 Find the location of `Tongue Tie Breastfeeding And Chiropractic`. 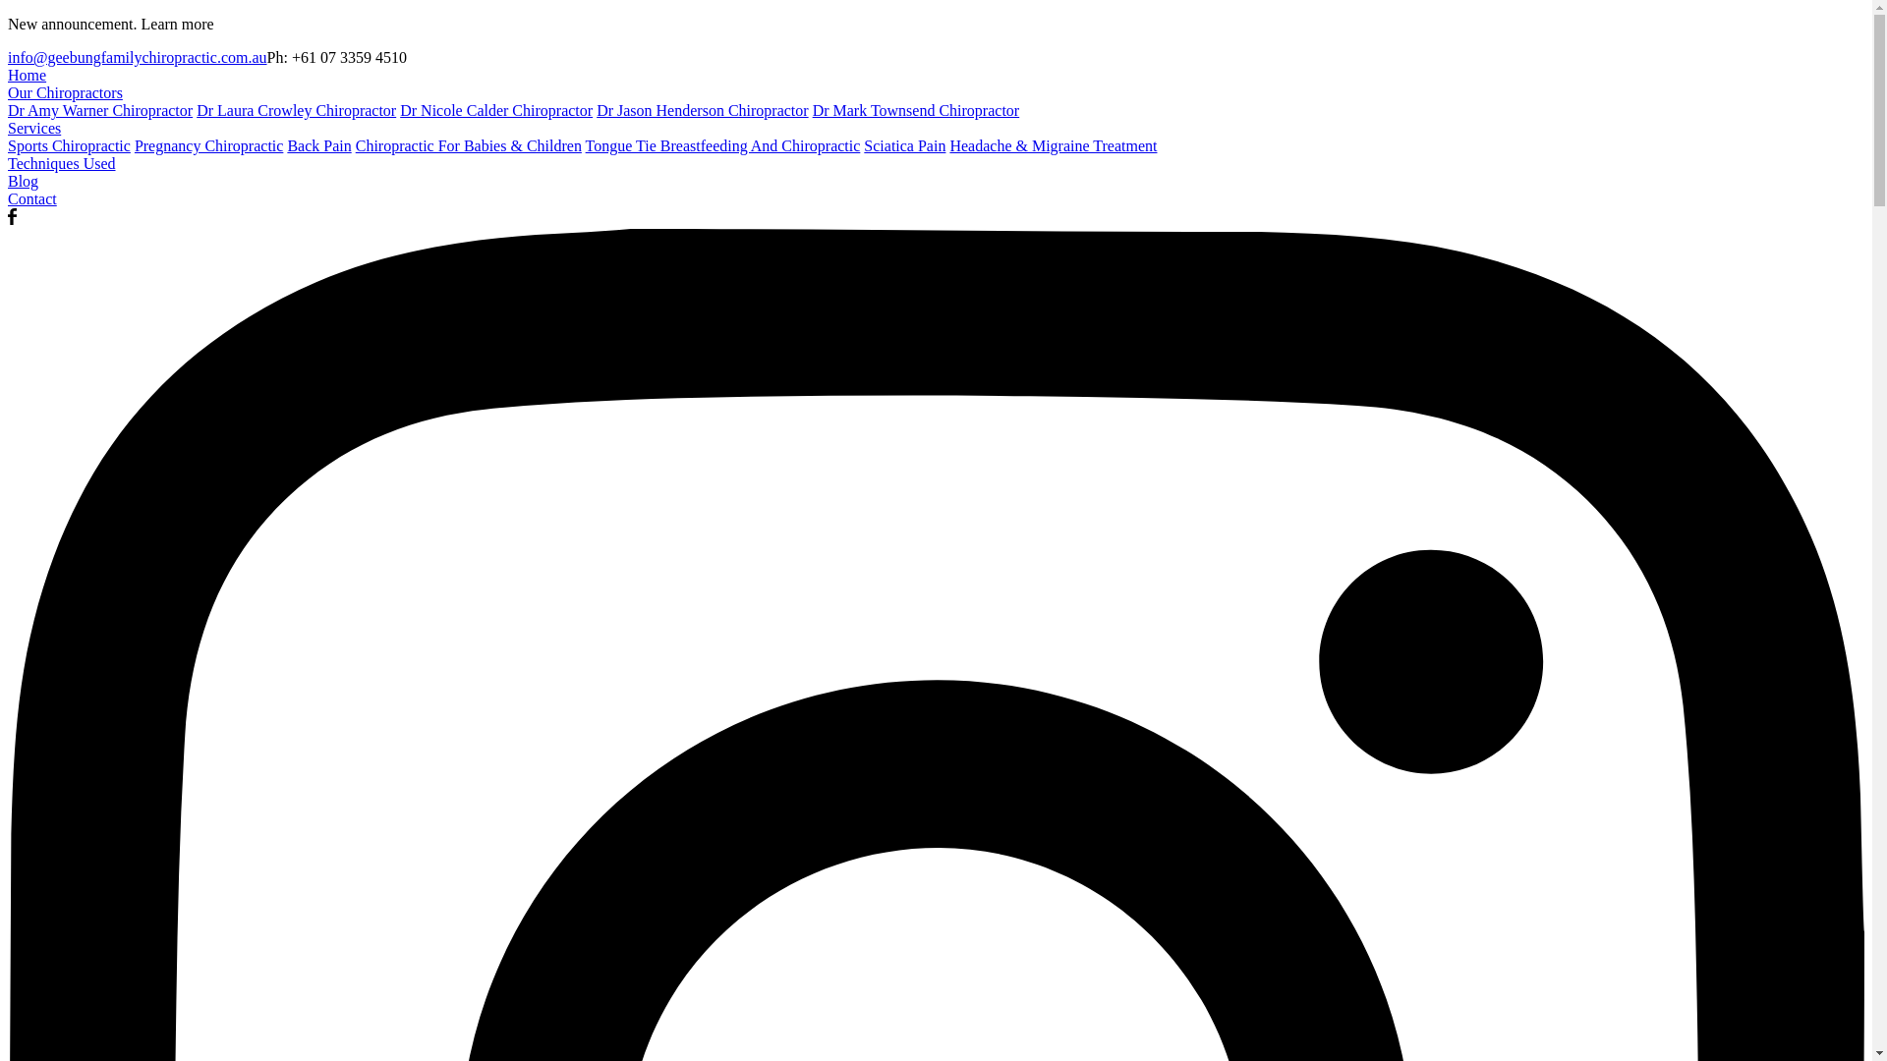

Tongue Tie Breastfeeding And Chiropractic is located at coordinates (723, 145).